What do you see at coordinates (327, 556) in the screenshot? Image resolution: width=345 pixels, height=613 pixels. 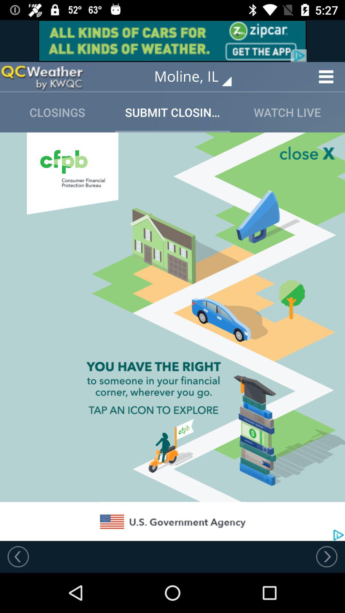 I see `go to next` at bounding box center [327, 556].